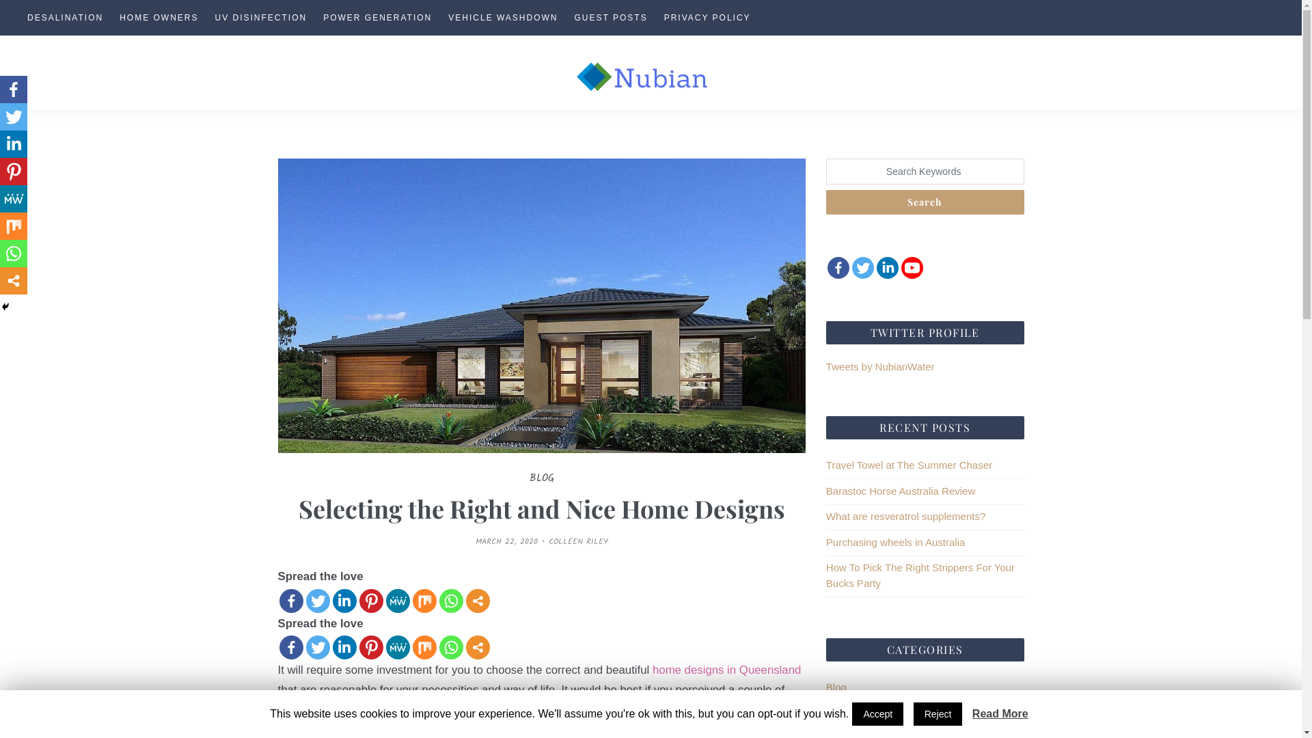  I want to click on Tweets by NubianWater, so click(880, 366).